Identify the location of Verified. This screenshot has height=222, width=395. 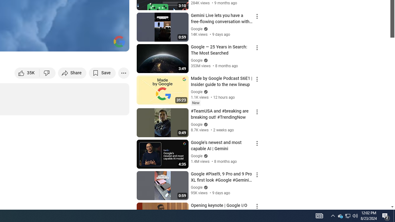
(205, 187).